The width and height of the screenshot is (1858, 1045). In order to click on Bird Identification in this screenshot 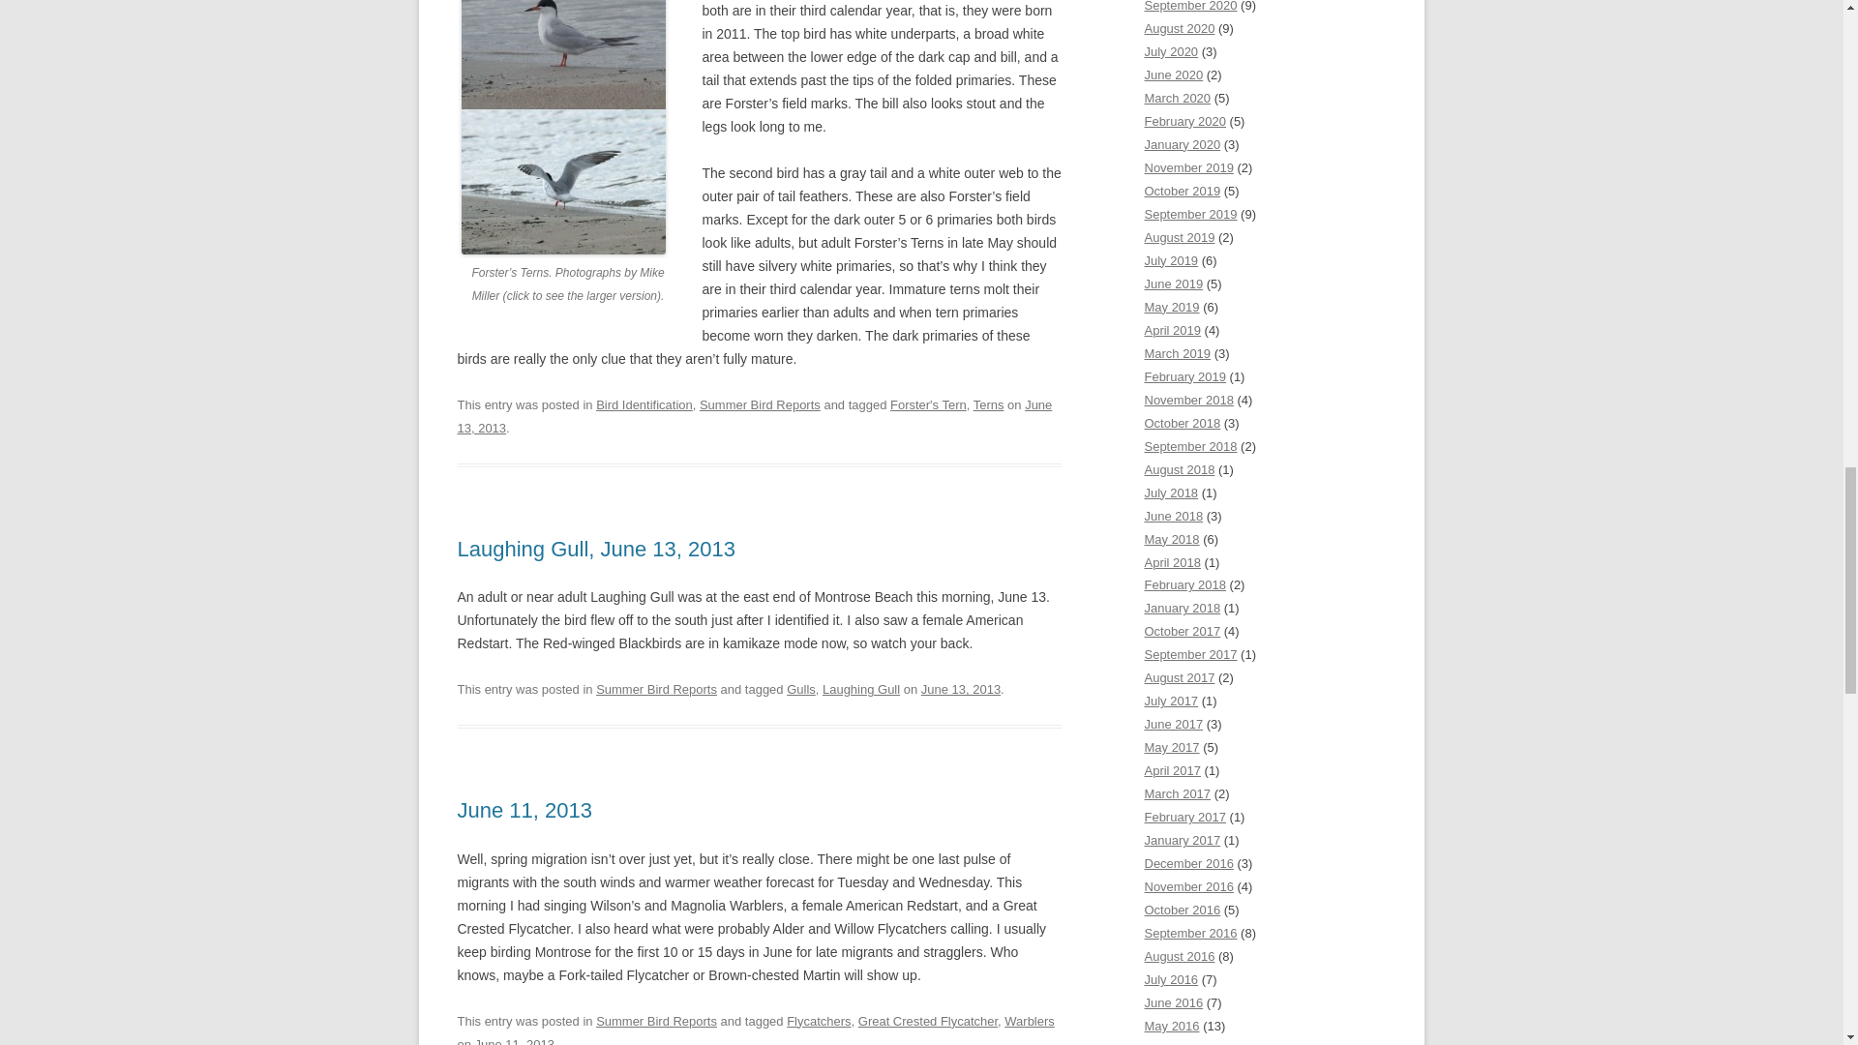, I will do `click(644, 404)`.